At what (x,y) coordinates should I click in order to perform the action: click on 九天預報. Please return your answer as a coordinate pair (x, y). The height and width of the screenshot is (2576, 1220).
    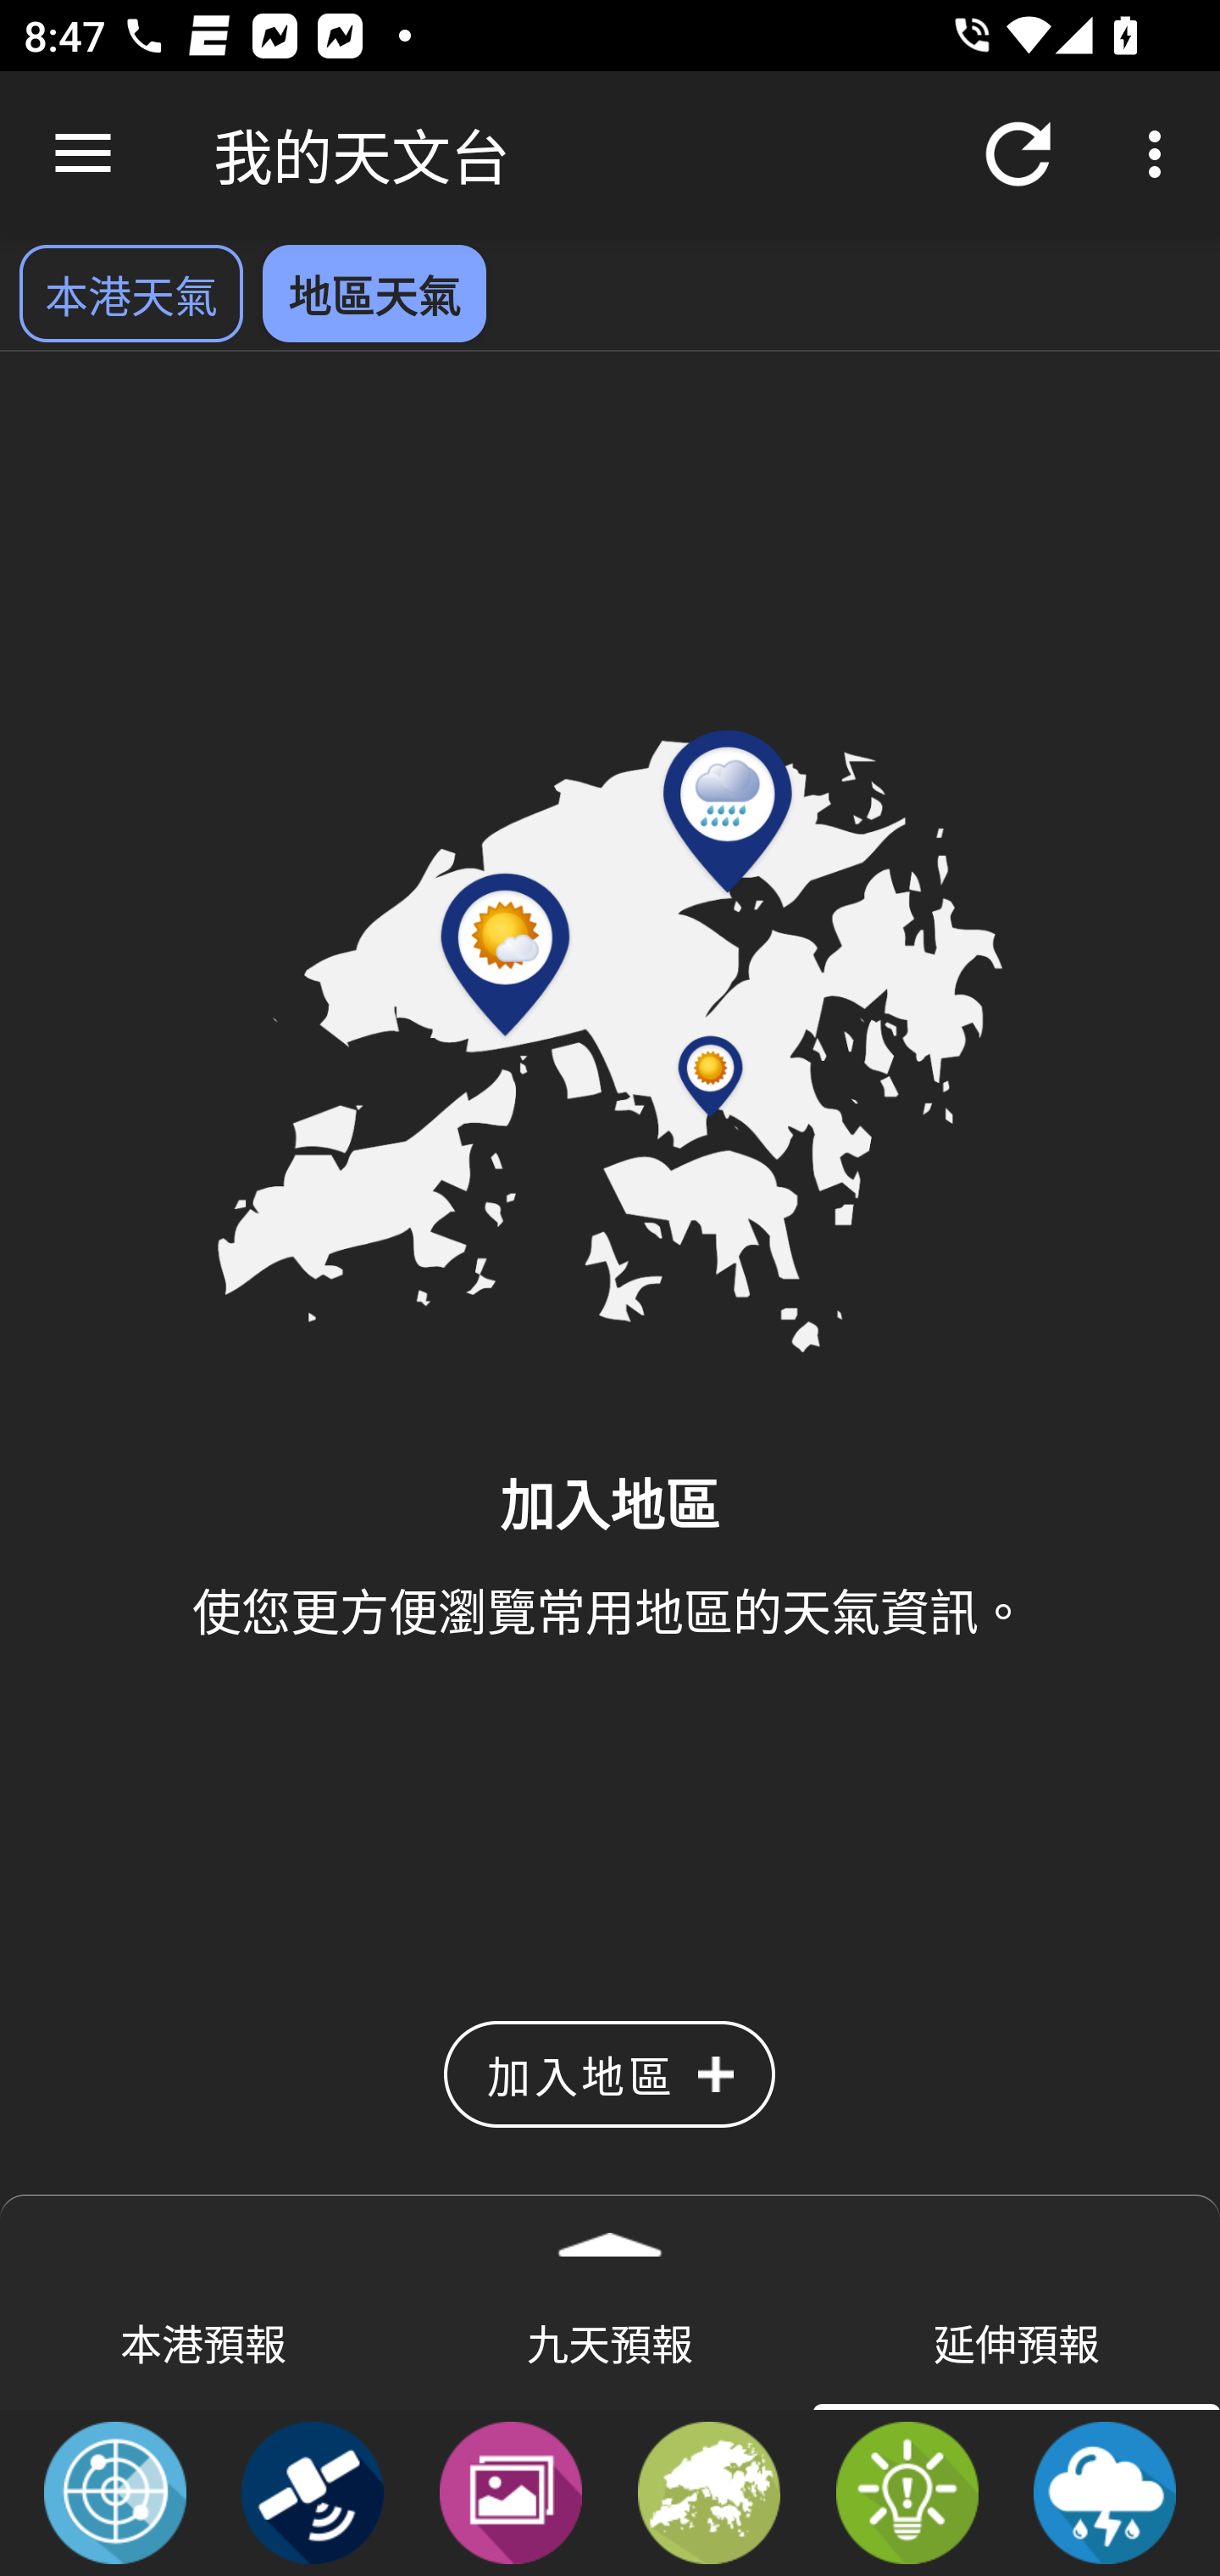
    Looking at the image, I should click on (610, 2341).